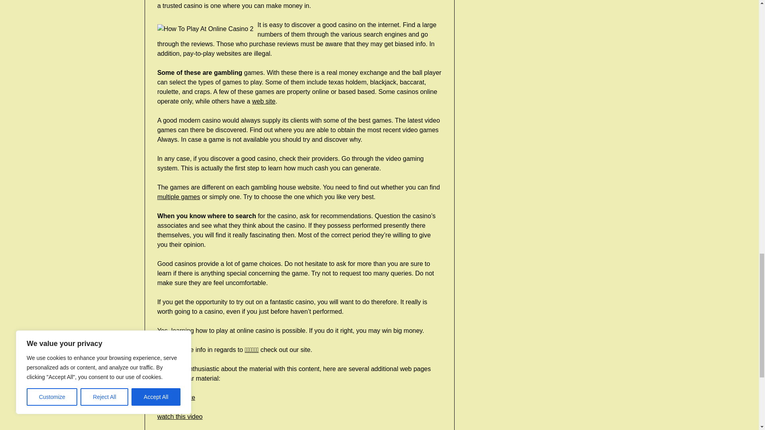 The height and width of the screenshot is (430, 765). Describe the element at coordinates (264, 101) in the screenshot. I see `web site` at that location.